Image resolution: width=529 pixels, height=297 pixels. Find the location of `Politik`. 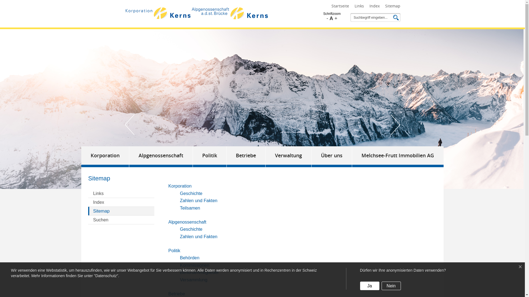

Politik is located at coordinates (210, 157).